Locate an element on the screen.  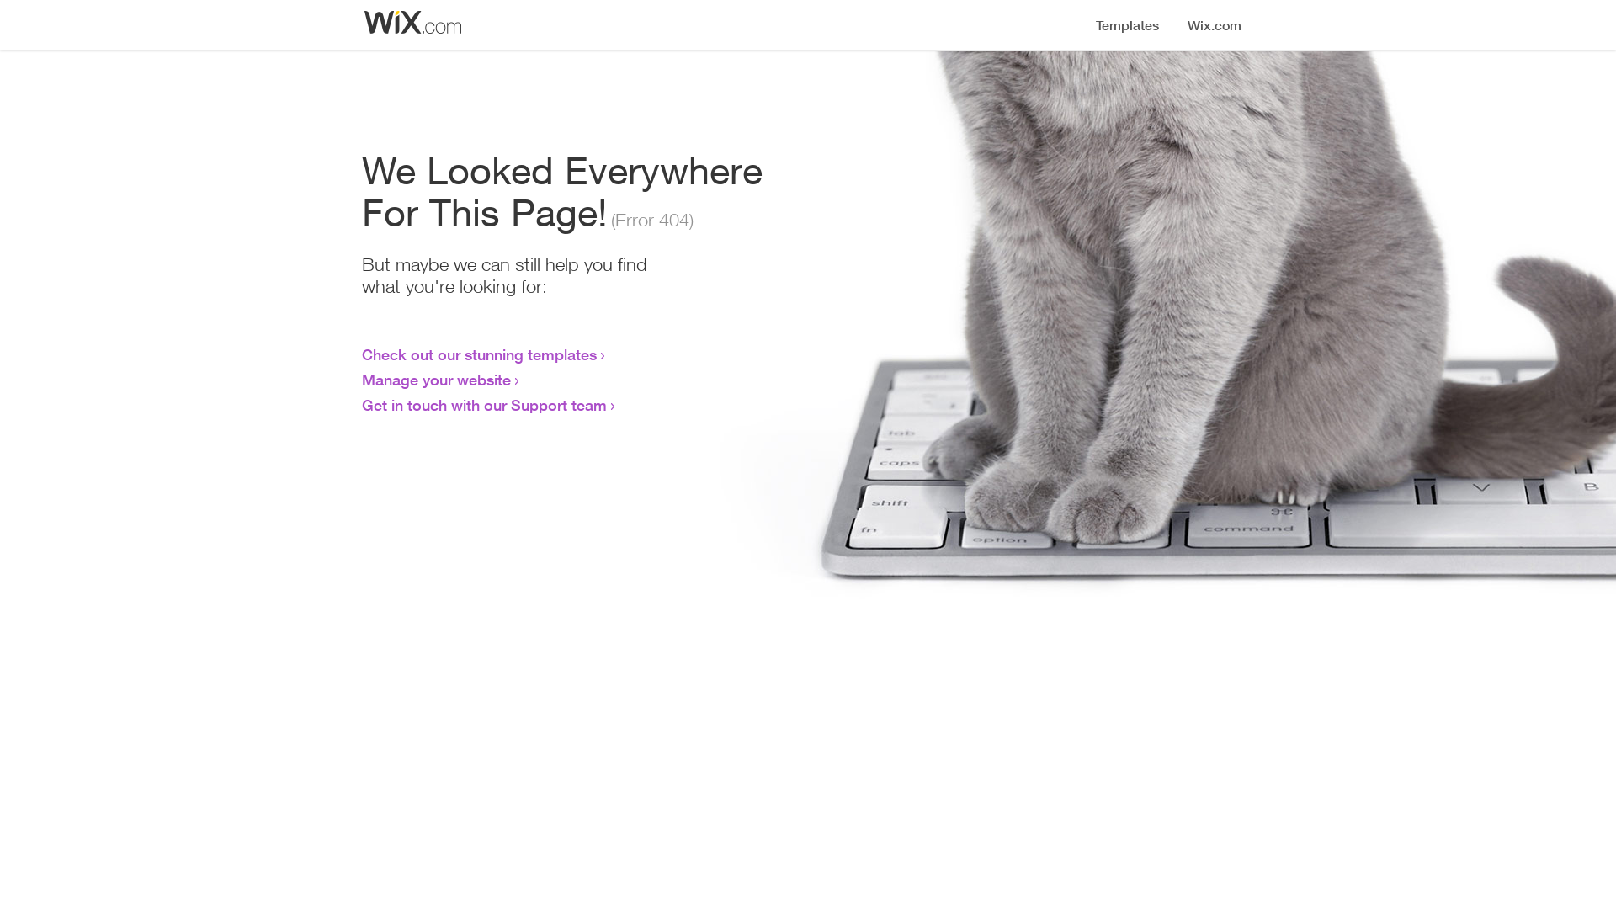
Get in touch with our Support team is located at coordinates (485, 405).